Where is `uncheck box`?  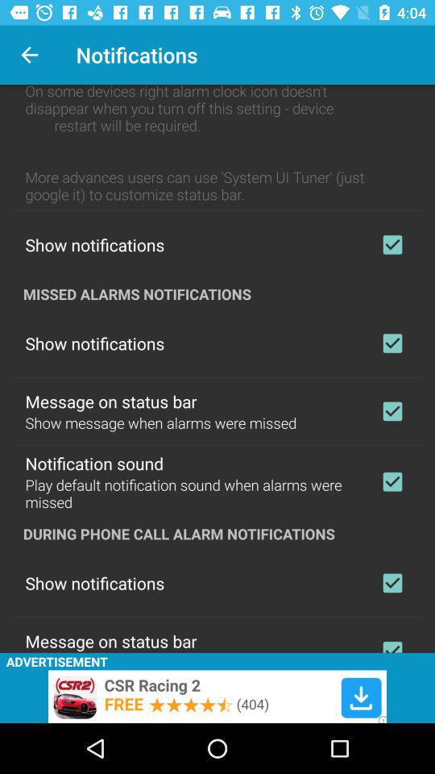
uncheck box is located at coordinates (392, 244).